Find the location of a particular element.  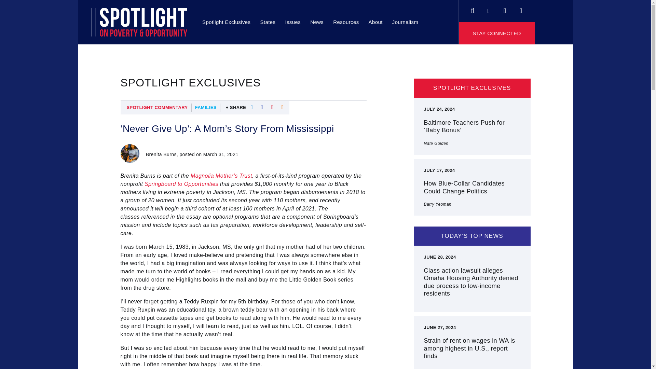

Spotlight on Poverty and Opportunity is located at coordinates (139, 22).